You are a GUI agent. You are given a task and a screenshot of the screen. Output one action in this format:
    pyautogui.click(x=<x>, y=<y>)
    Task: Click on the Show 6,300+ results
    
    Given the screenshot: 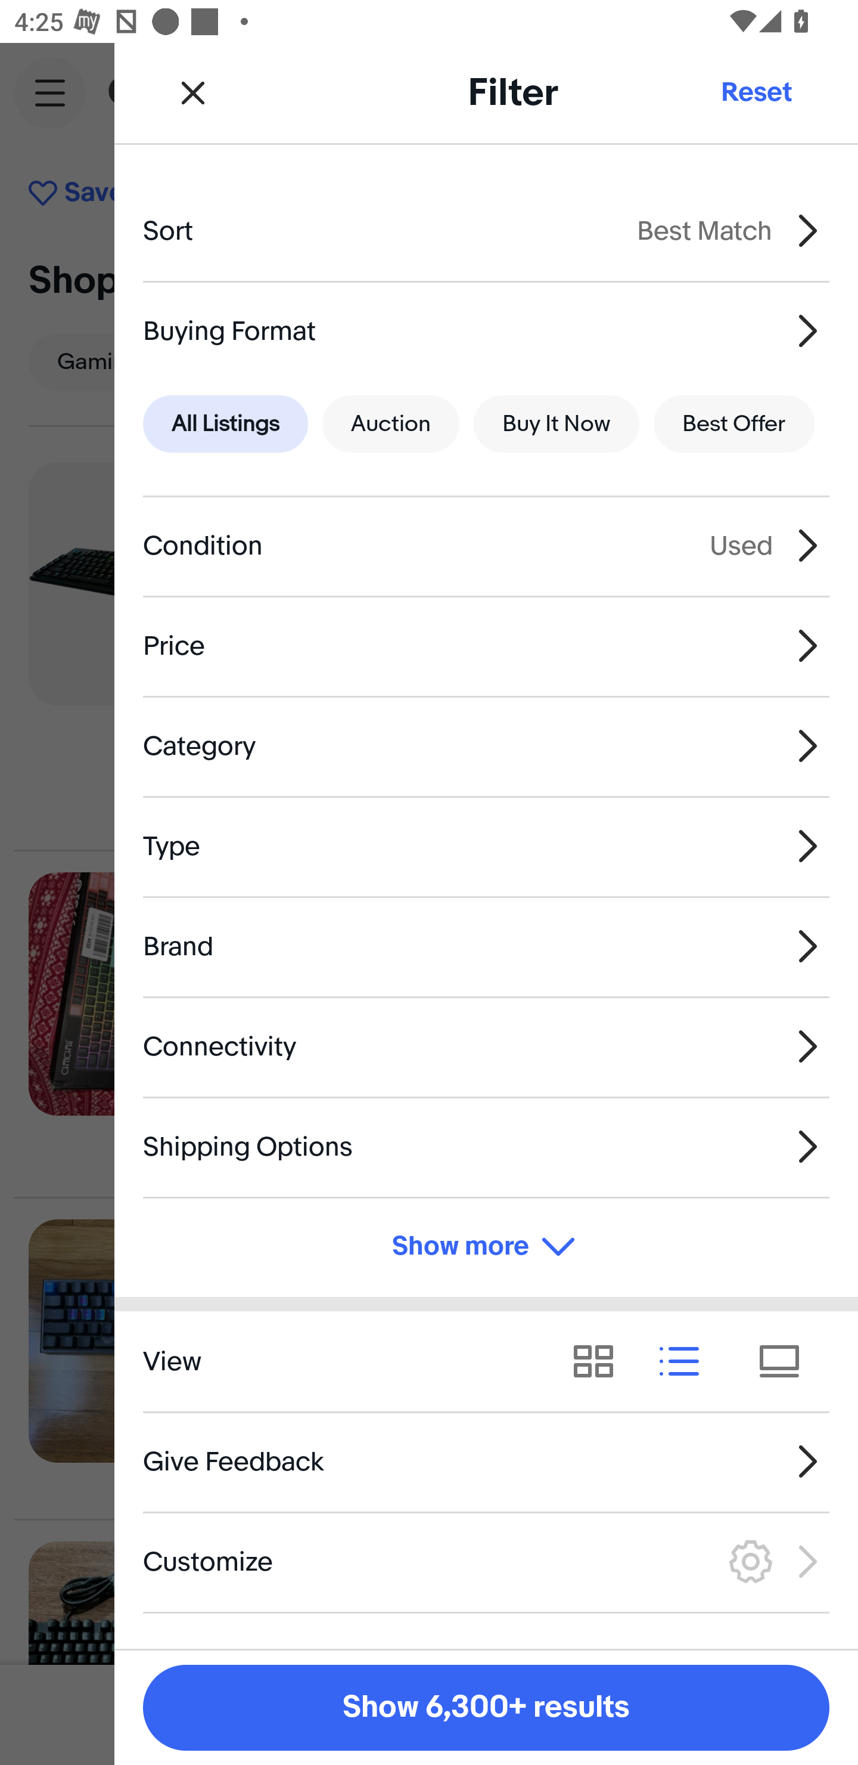 What is the action you would take?
    pyautogui.click(x=486, y=1708)
    